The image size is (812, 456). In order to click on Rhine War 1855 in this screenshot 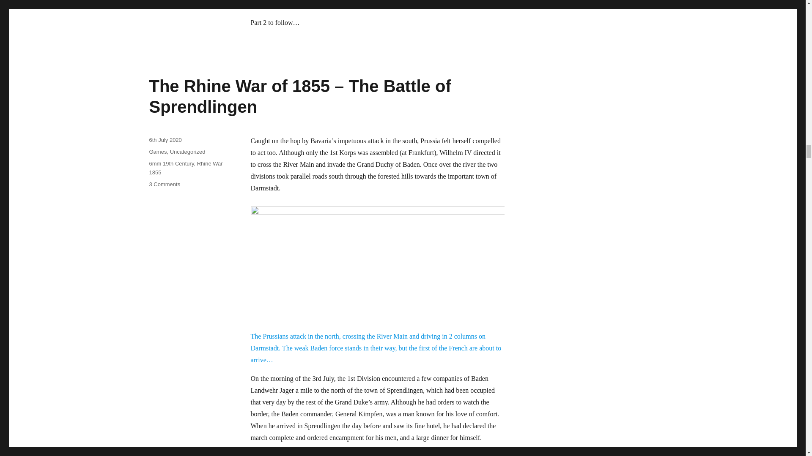, I will do `click(185, 168)`.